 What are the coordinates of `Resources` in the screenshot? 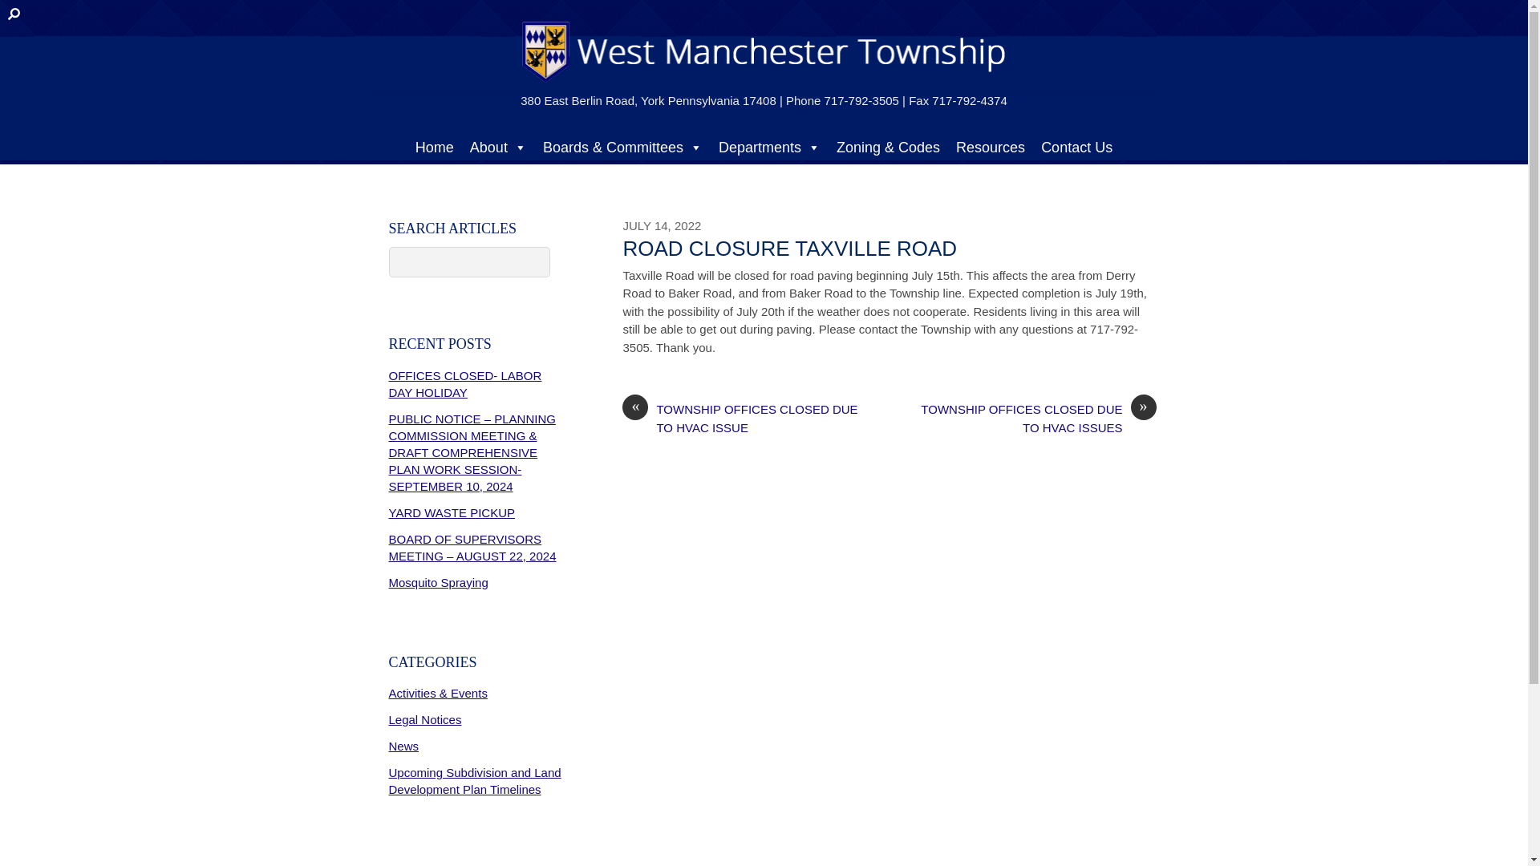 It's located at (991, 148).